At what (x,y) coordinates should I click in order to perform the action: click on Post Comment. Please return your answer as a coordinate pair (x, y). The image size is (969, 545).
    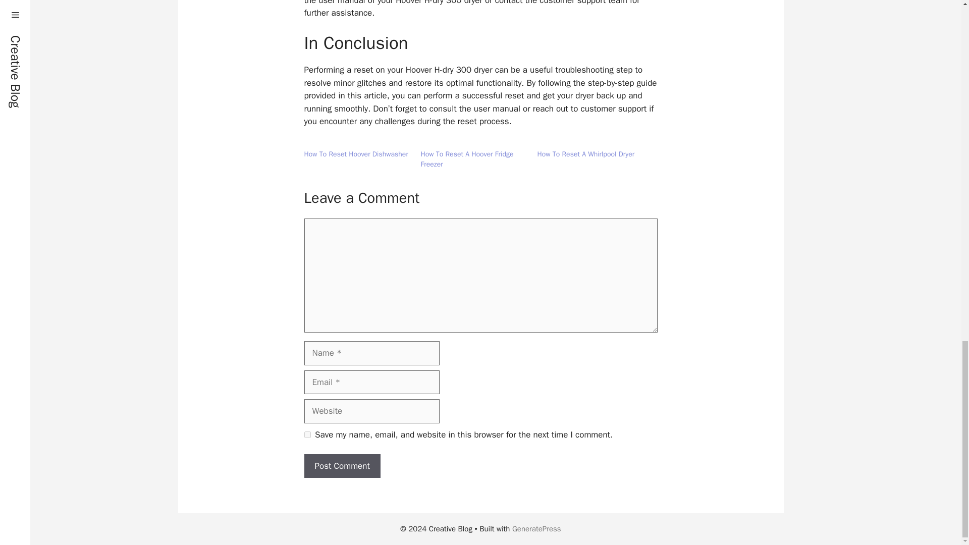
    Looking at the image, I should click on (342, 466).